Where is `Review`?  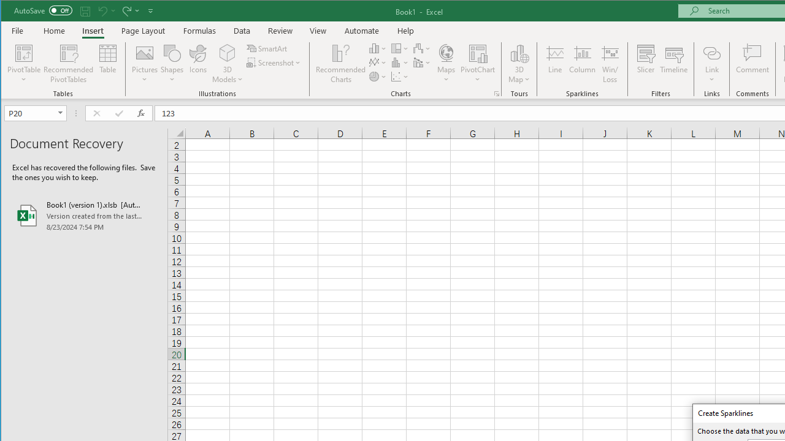 Review is located at coordinates (280, 31).